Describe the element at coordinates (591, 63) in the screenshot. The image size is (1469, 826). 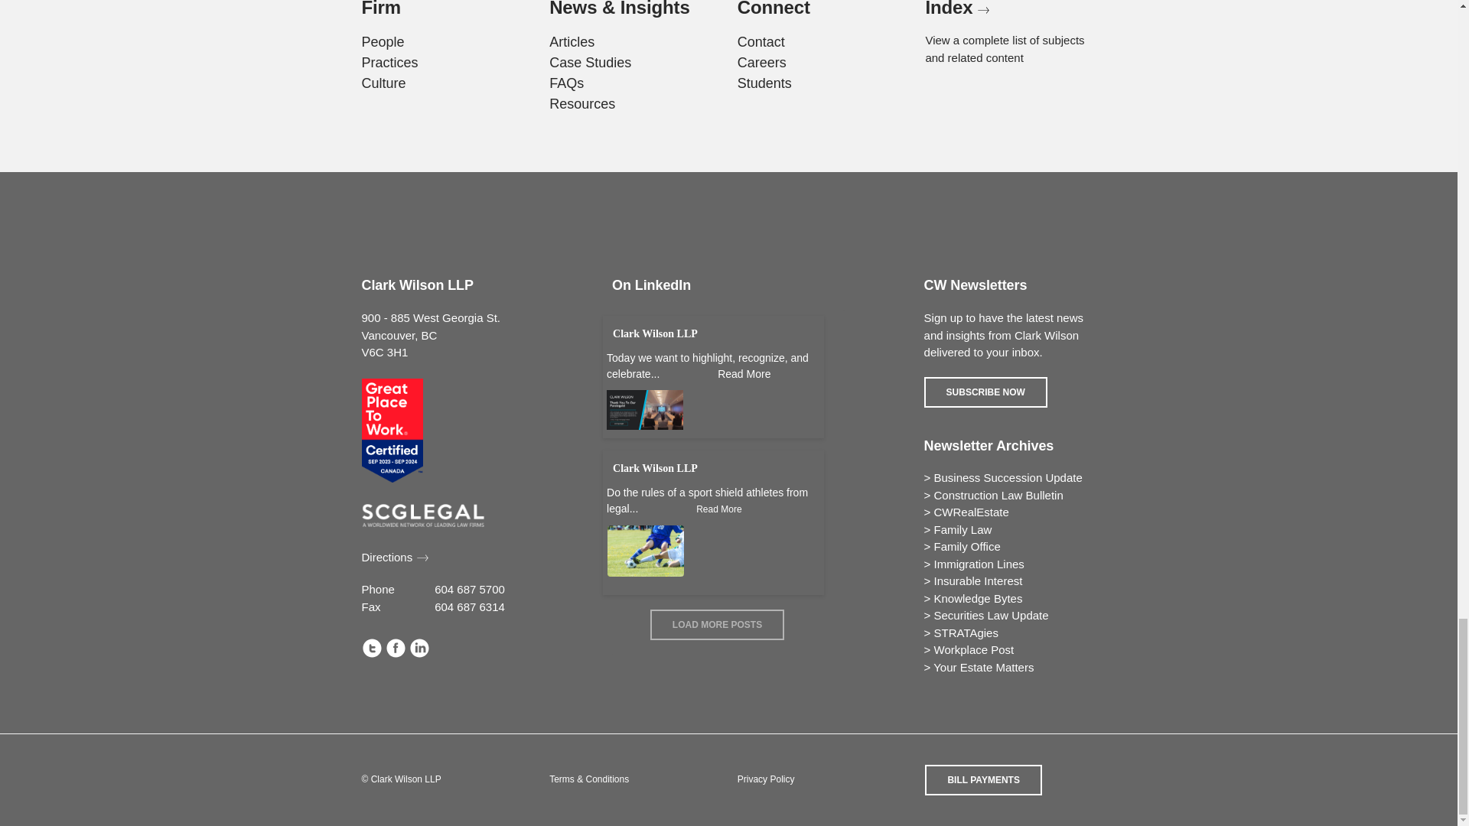
I see `Case Studies` at that location.